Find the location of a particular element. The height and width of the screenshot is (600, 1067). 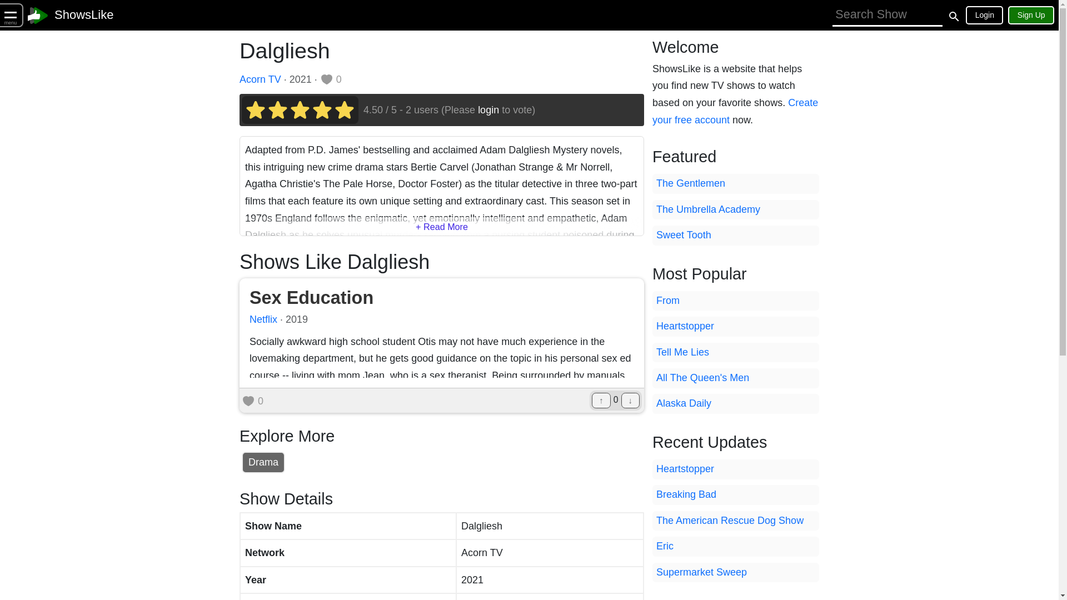

Find Your Next Binge! is located at coordinates (83, 14).